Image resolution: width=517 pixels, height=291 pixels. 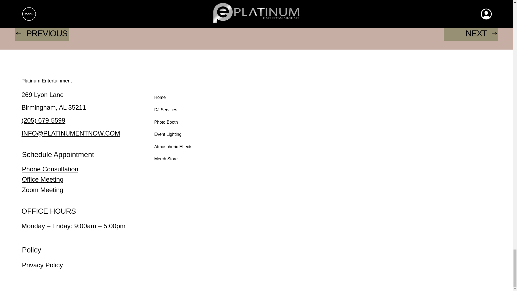 What do you see at coordinates (174, 147) in the screenshot?
I see `Atmospheric Effects` at bounding box center [174, 147].